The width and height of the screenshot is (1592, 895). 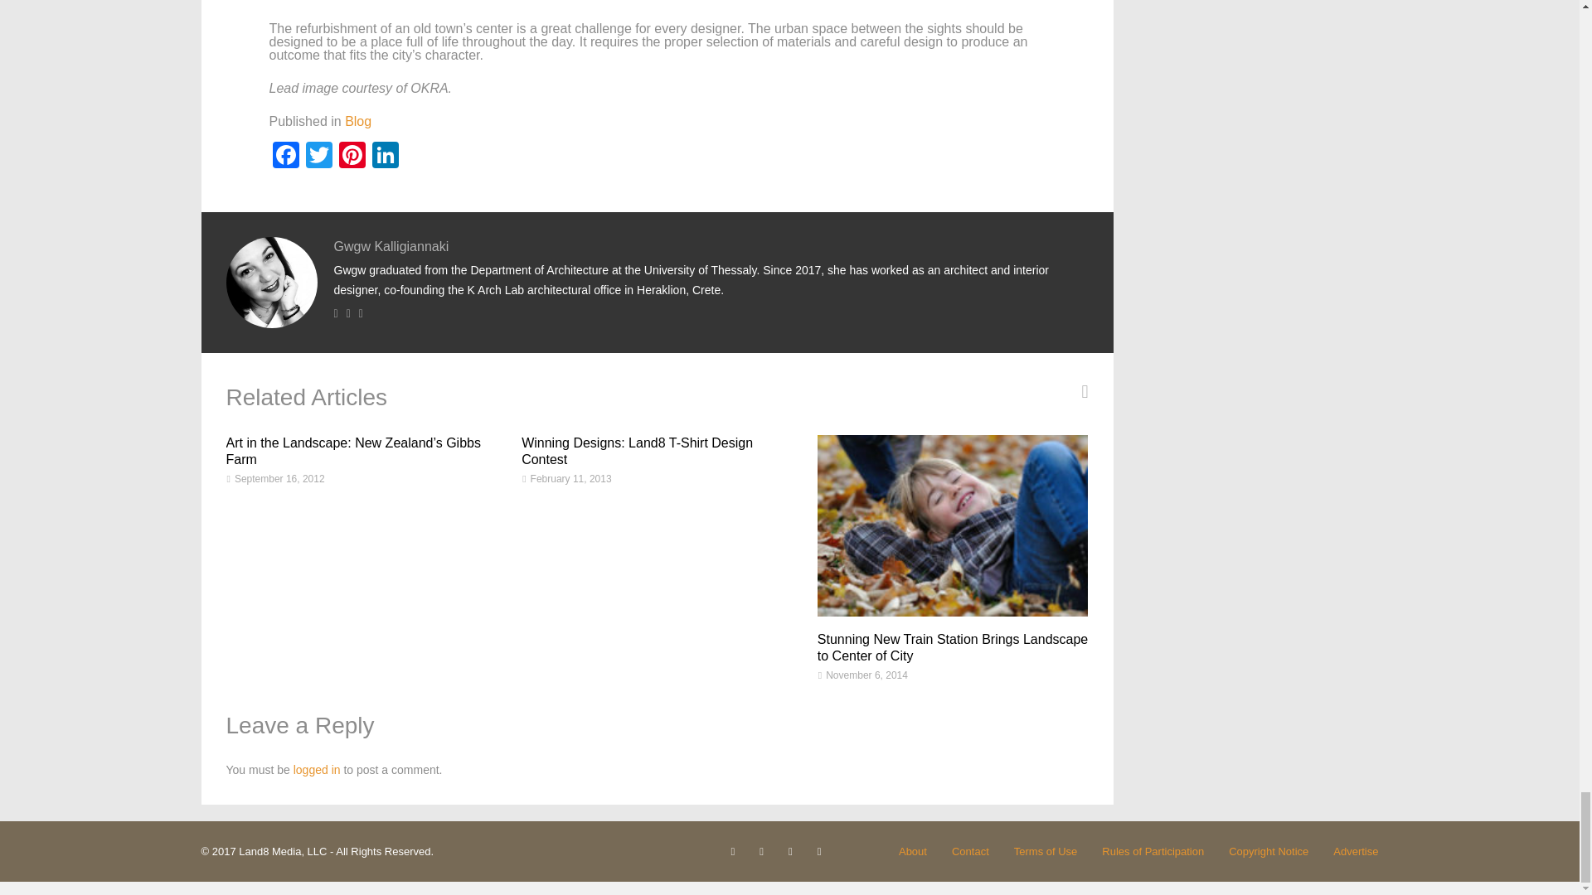 What do you see at coordinates (384, 157) in the screenshot?
I see `LinkedIn` at bounding box center [384, 157].